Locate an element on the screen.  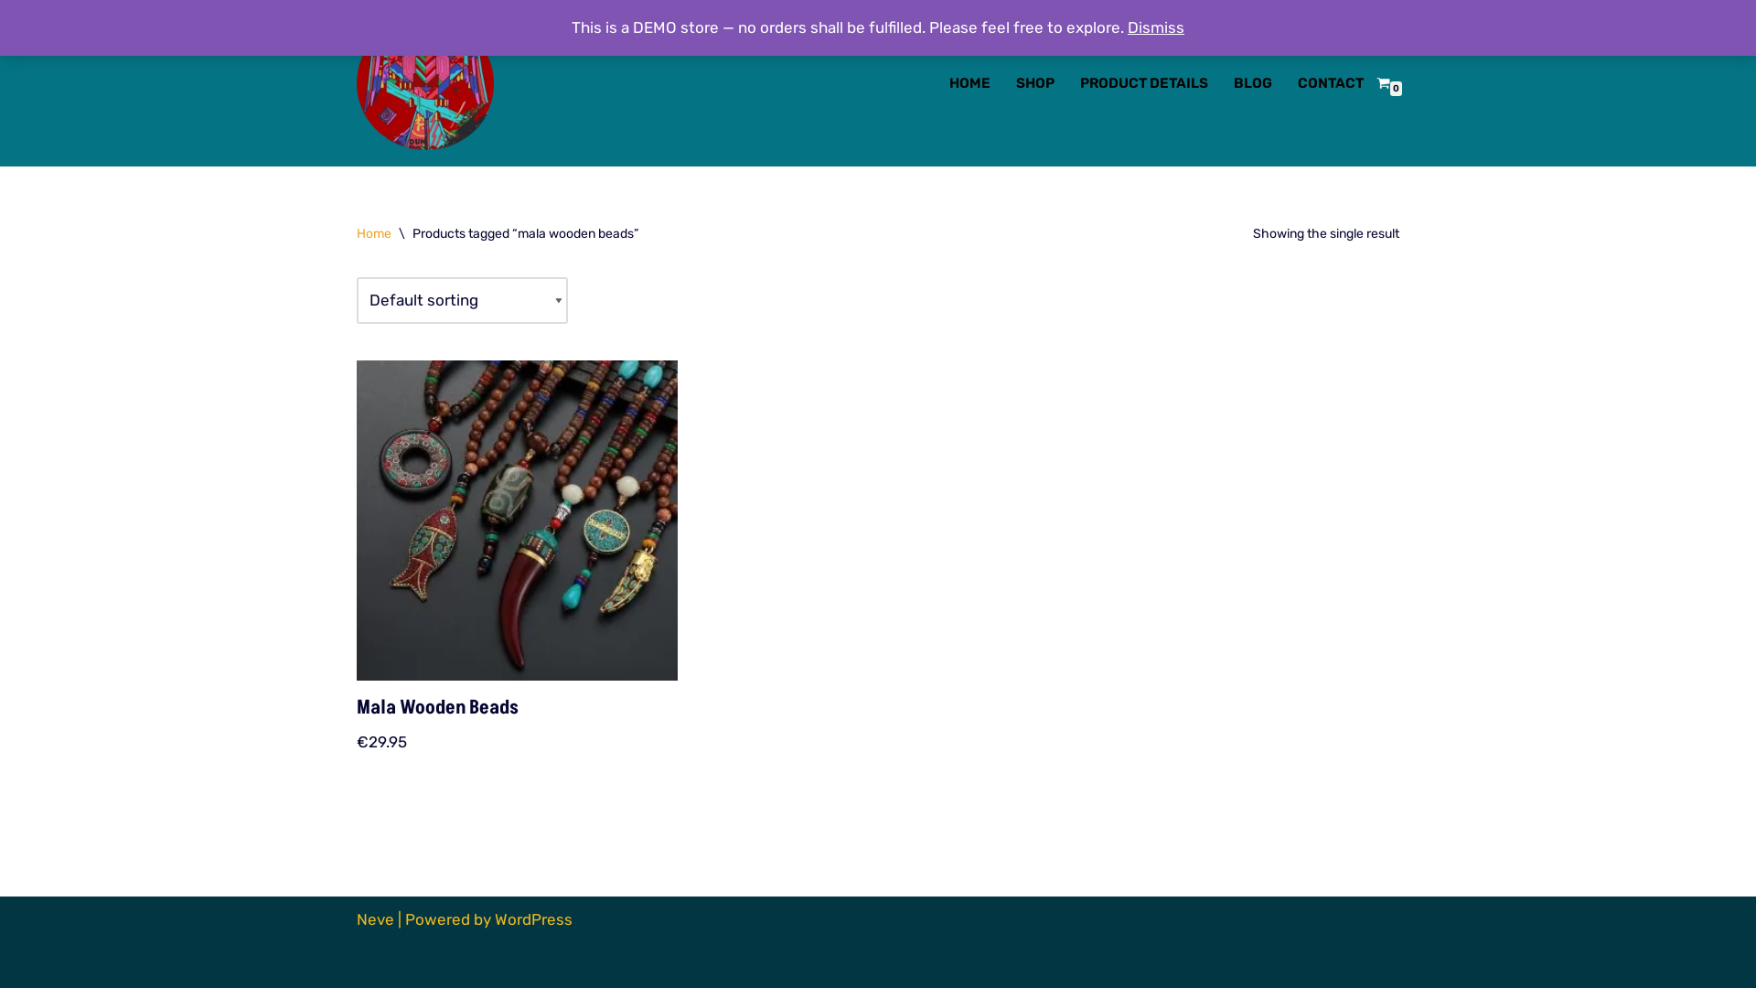
HOME is located at coordinates (969, 82).